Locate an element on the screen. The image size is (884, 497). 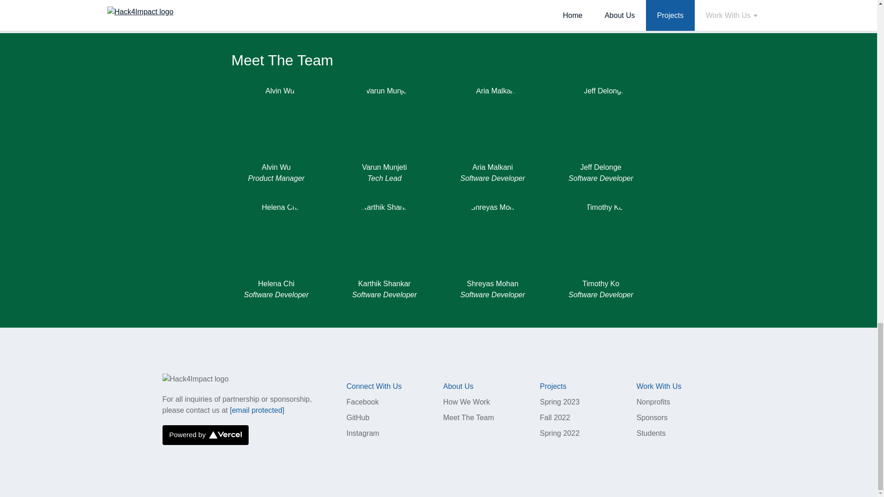
Spring 2022 is located at coordinates (559, 433).